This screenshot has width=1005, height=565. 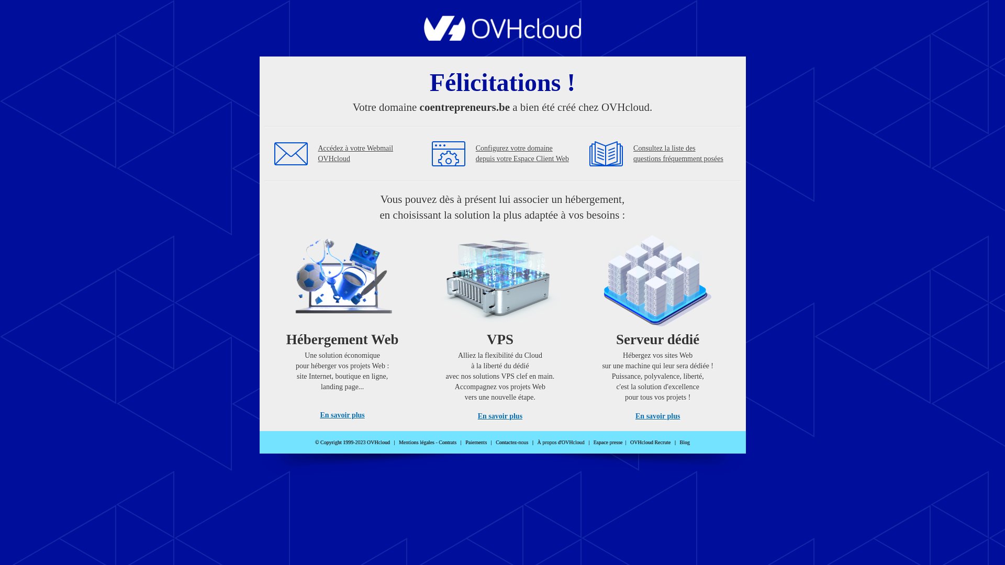 What do you see at coordinates (500, 324) in the screenshot?
I see `VPS` at bounding box center [500, 324].